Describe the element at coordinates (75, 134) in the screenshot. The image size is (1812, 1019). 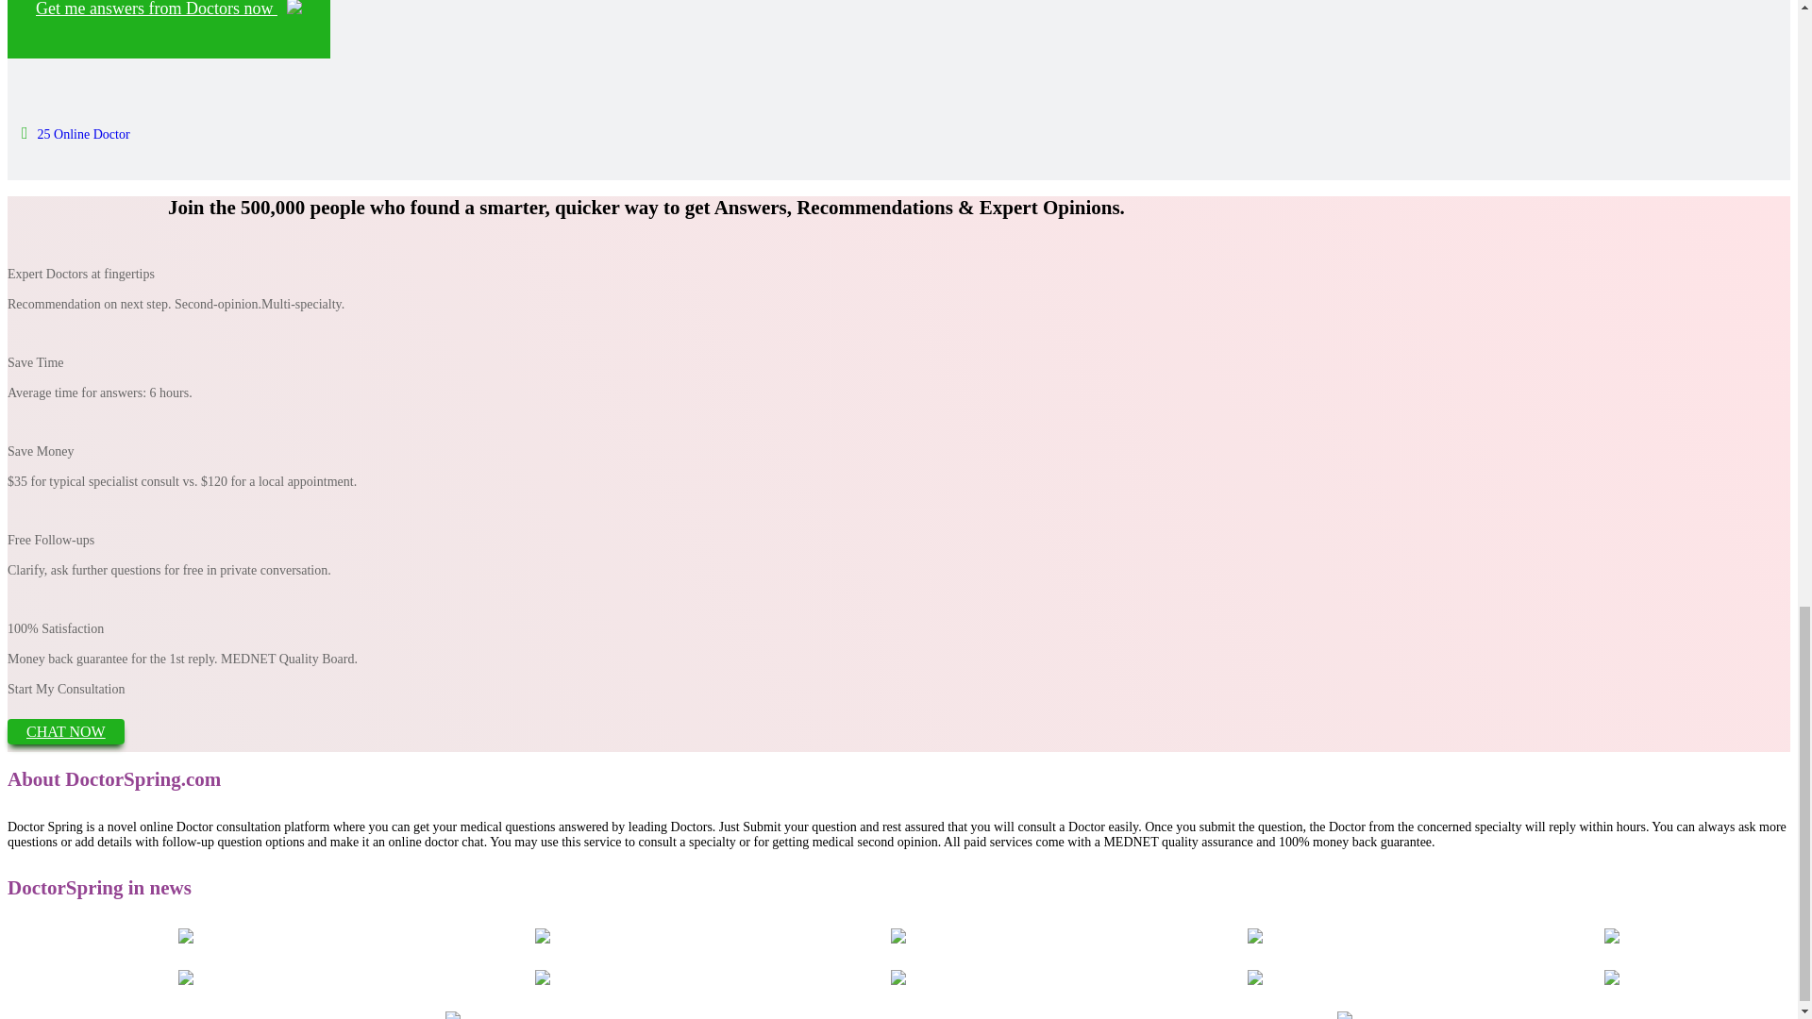
I see `25 Online Doctor` at that location.